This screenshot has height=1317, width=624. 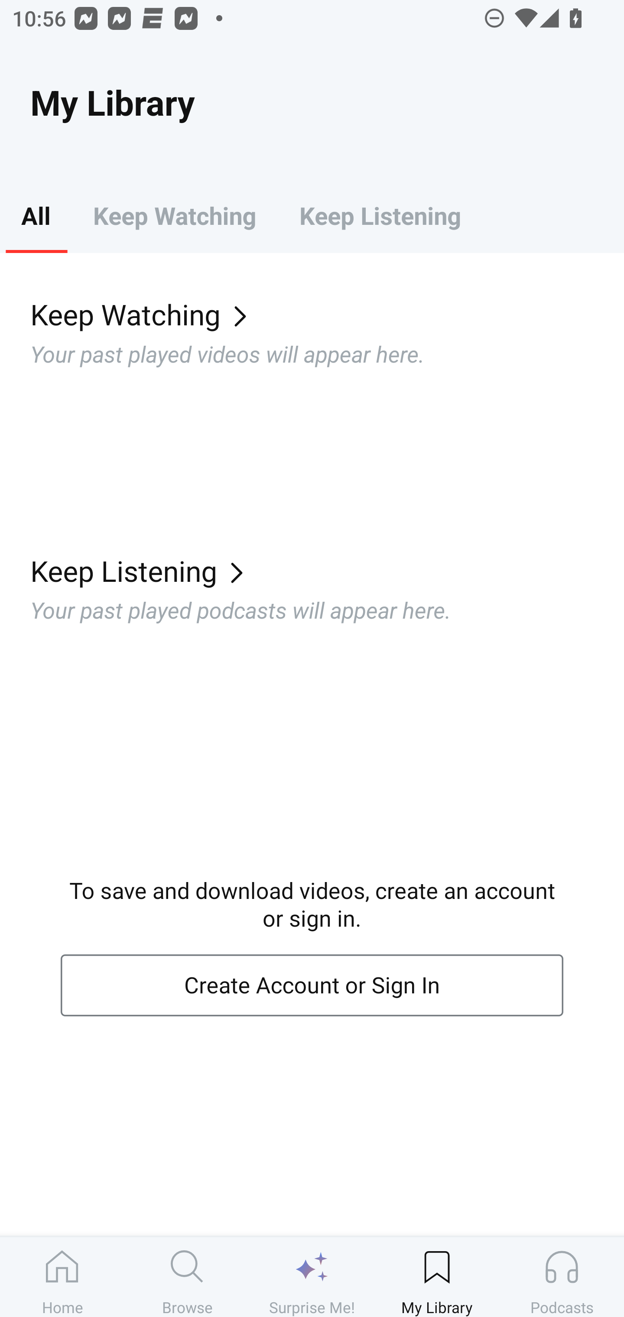 What do you see at coordinates (187, 1277) in the screenshot?
I see `Browse` at bounding box center [187, 1277].